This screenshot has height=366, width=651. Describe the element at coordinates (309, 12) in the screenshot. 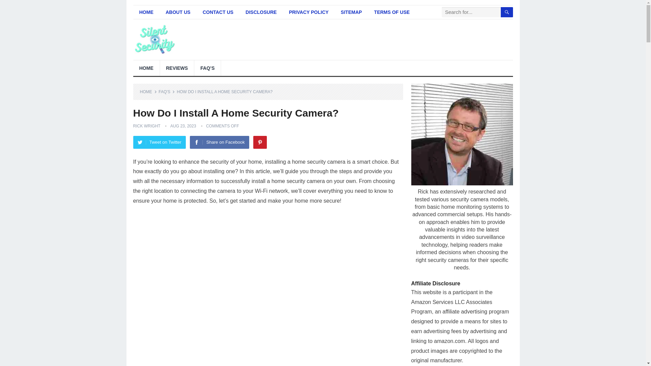

I see `PRIVACY POLICY` at that location.